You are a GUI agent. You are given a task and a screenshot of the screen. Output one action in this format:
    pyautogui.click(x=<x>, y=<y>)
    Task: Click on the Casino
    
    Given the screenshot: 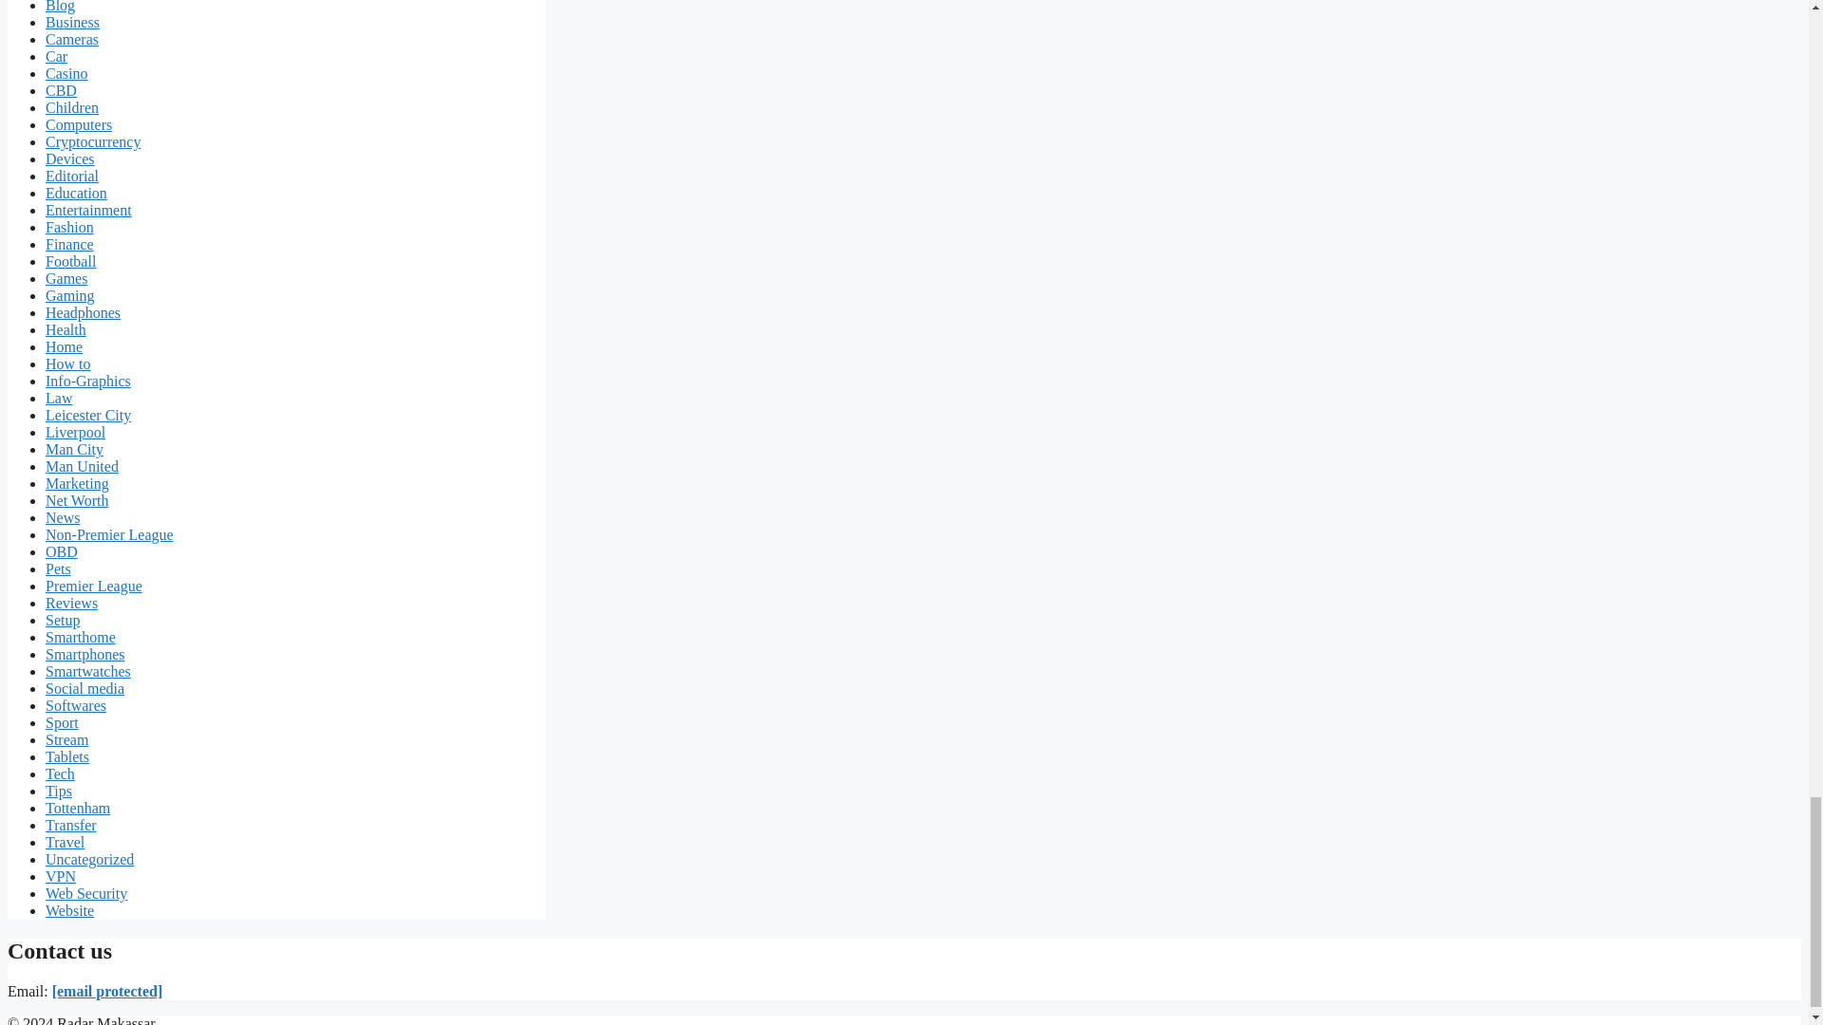 What is the action you would take?
    pyautogui.click(x=66, y=74)
    